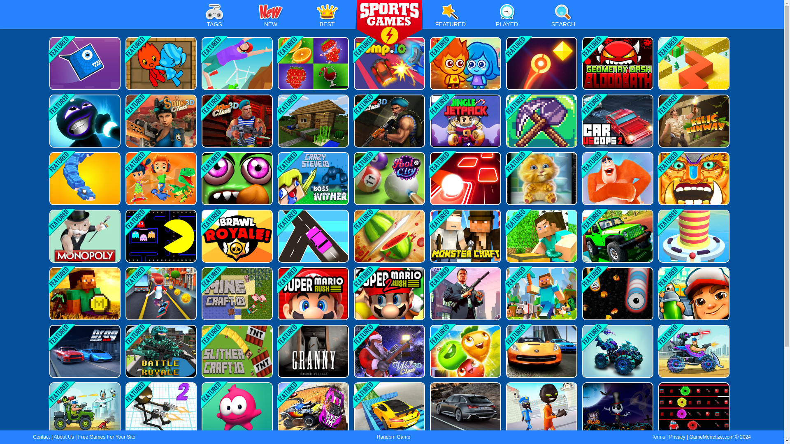  I want to click on TAGS, so click(214, 18).